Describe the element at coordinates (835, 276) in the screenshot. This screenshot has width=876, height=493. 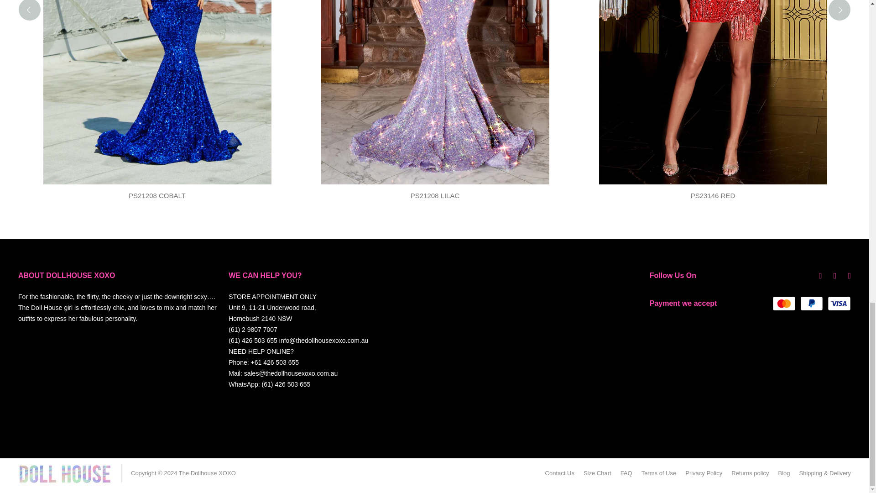
I see `The Doll House XOXO on Twitter` at that location.